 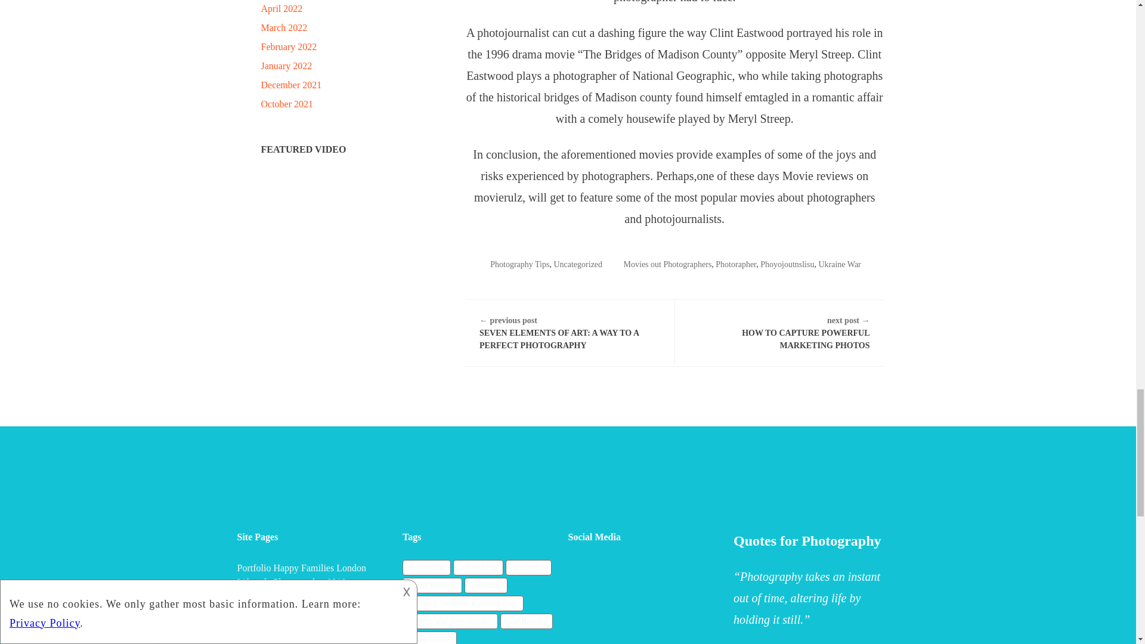 I want to click on Uncategorized, so click(x=577, y=265).